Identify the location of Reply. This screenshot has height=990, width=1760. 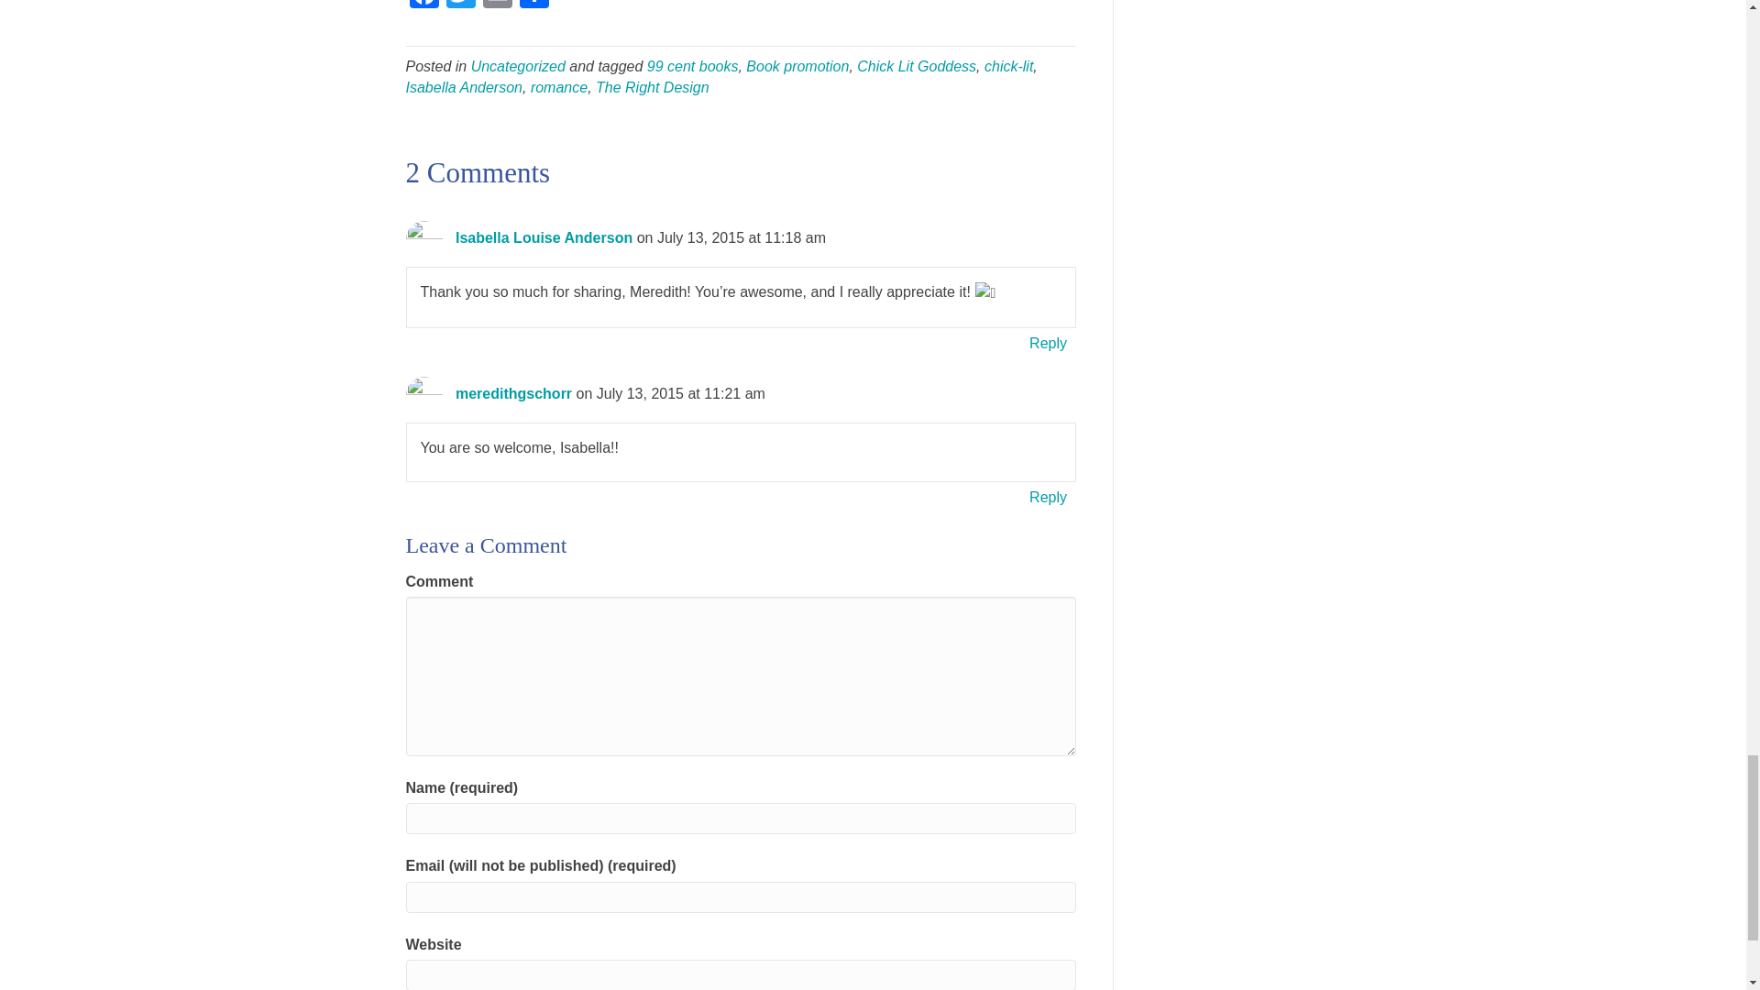
(1048, 497).